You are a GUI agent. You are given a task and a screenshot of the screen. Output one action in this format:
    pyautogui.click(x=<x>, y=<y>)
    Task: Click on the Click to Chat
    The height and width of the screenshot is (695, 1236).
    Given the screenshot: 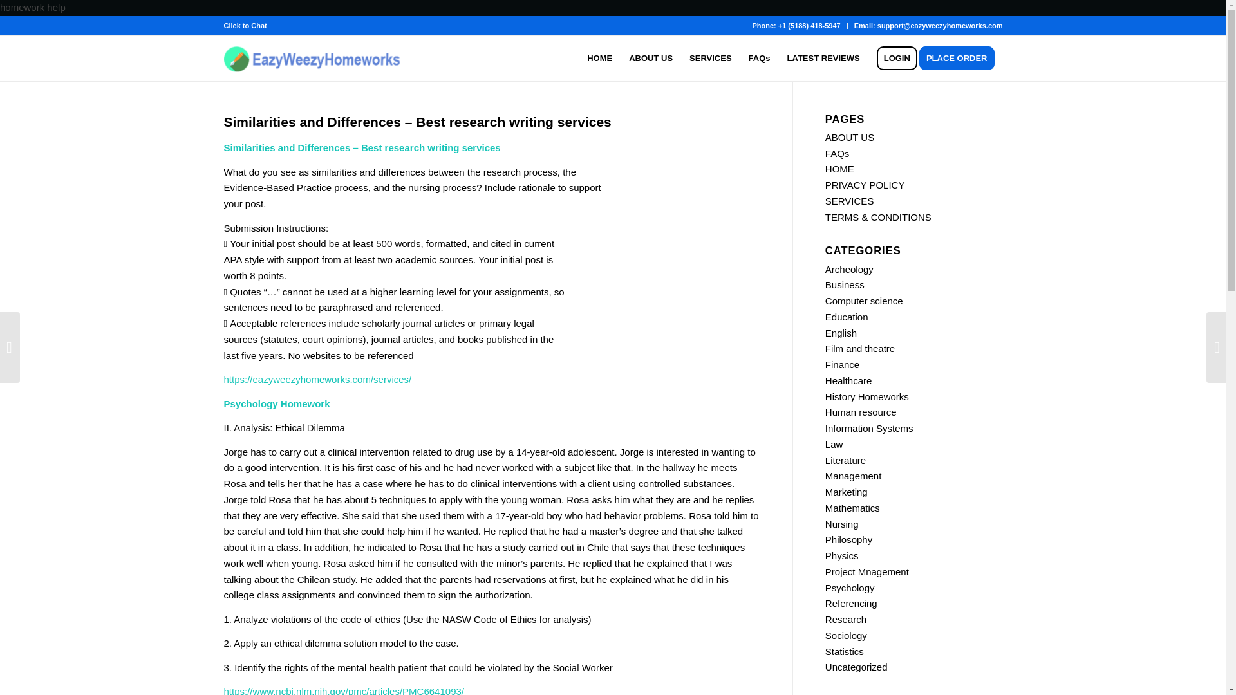 What is the action you would take?
    pyautogui.click(x=245, y=26)
    